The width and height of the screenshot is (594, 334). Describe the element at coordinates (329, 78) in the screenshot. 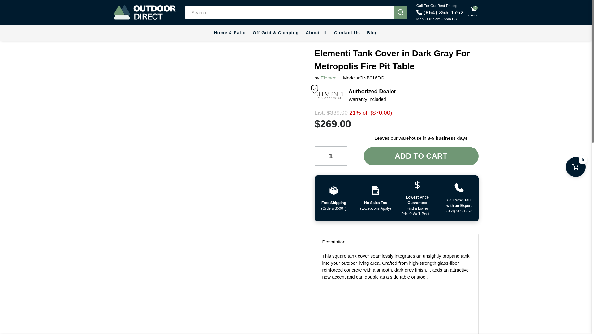

I see `Elementi` at that location.